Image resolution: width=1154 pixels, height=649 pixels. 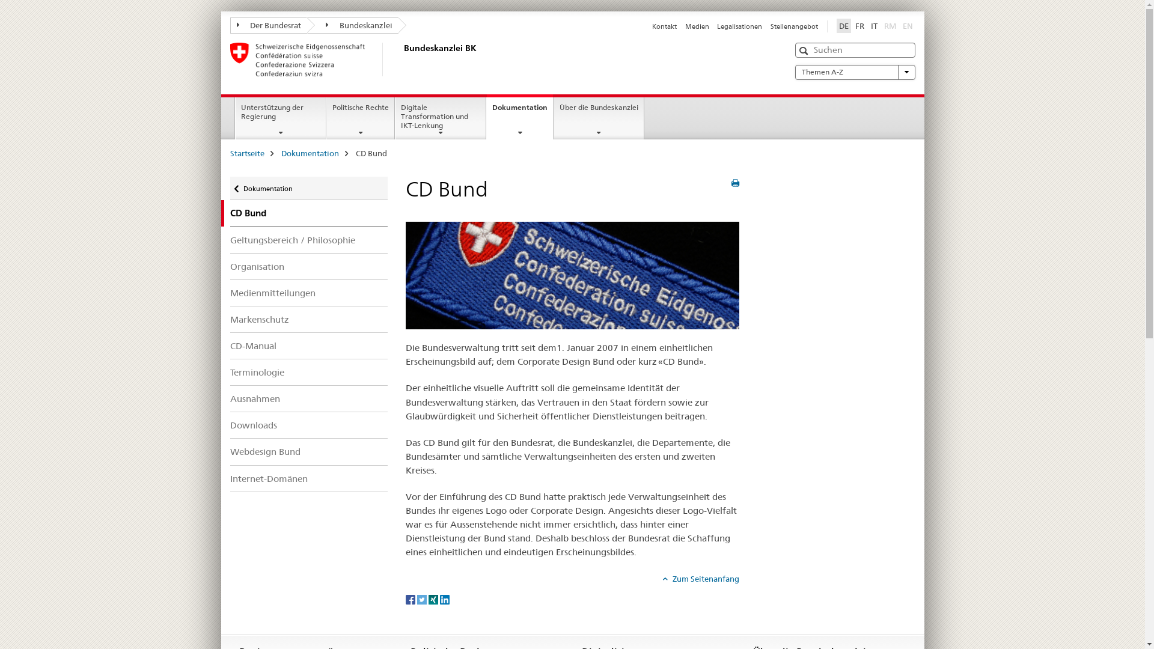 I want to click on Dokumentation, so click(x=310, y=153).